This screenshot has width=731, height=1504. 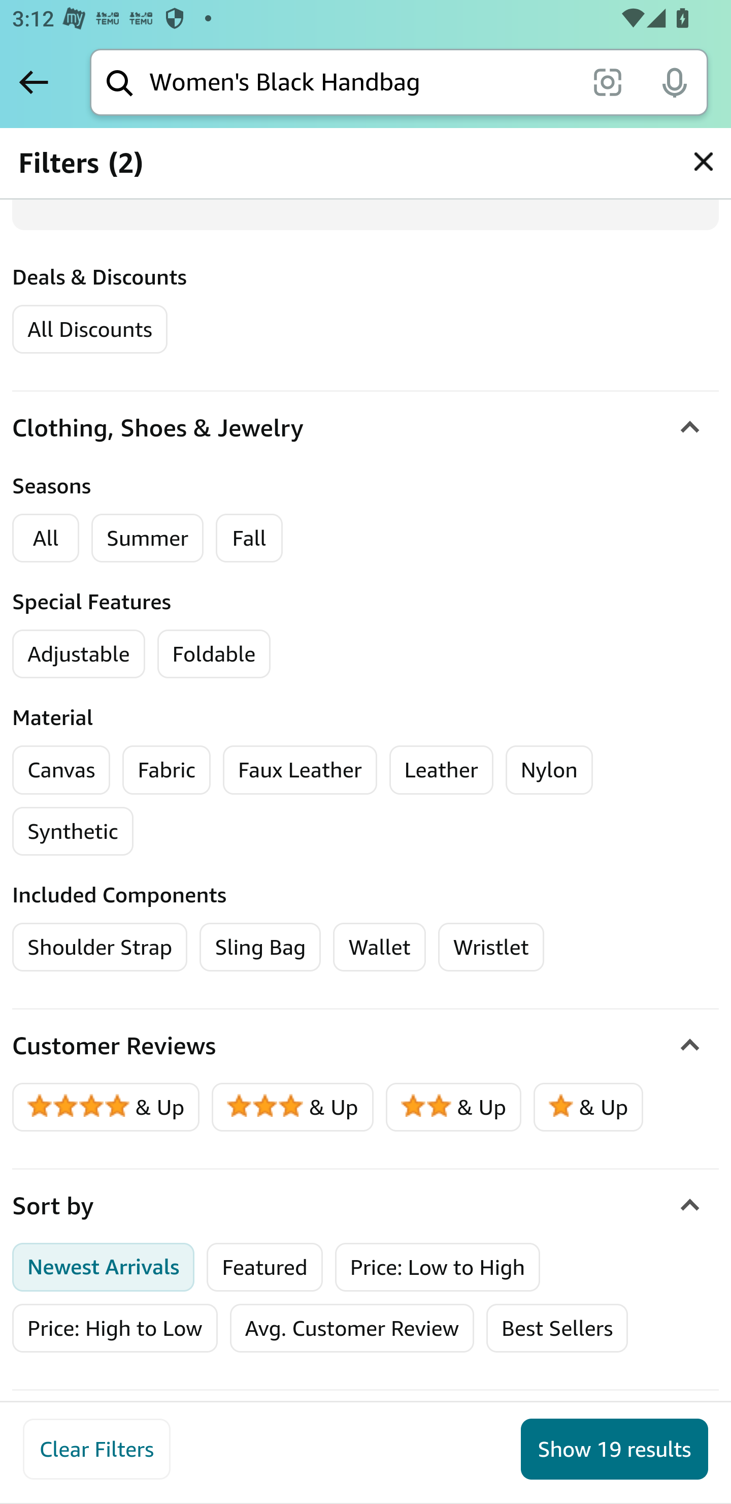 What do you see at coordinates (365, 1047) in the screenshot?
I see `Customer Reviews` at bounding box center [365, 1047].